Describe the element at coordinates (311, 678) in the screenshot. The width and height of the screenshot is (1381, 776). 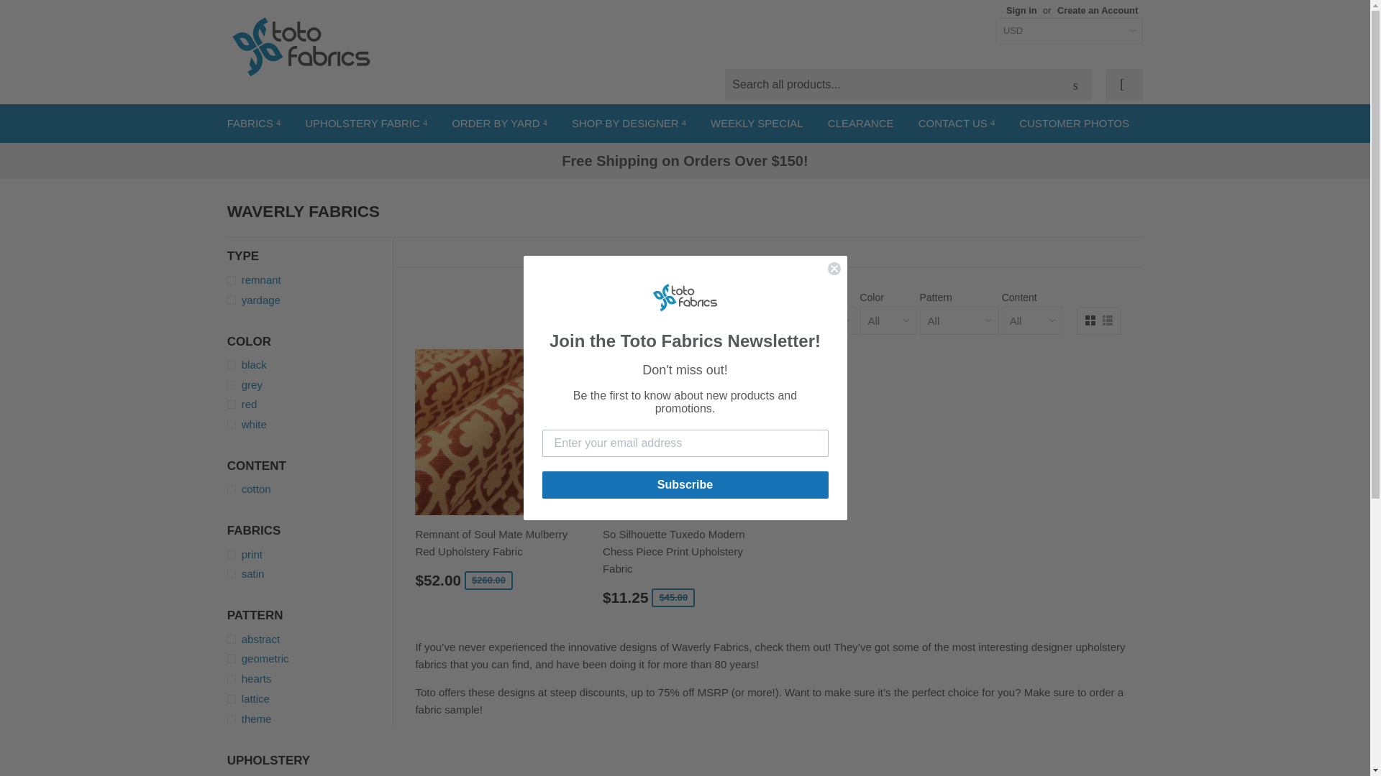
I see `narrow selection to products matching tag pattern-hearts` at that location.